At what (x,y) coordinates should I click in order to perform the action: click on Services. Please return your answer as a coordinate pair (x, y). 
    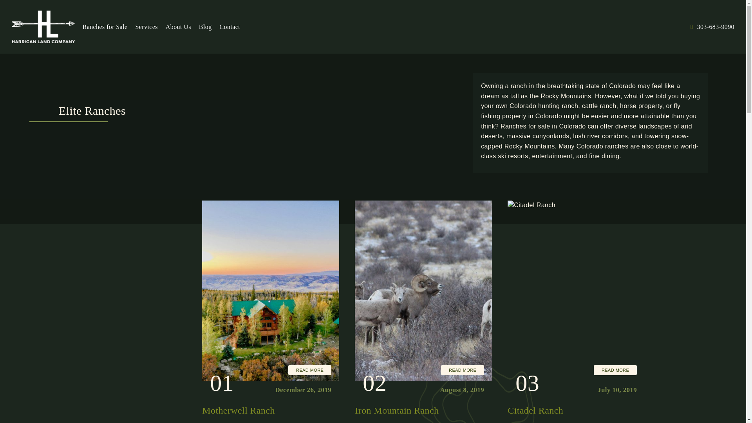
    Looking at the image, I should click on (146, 27).